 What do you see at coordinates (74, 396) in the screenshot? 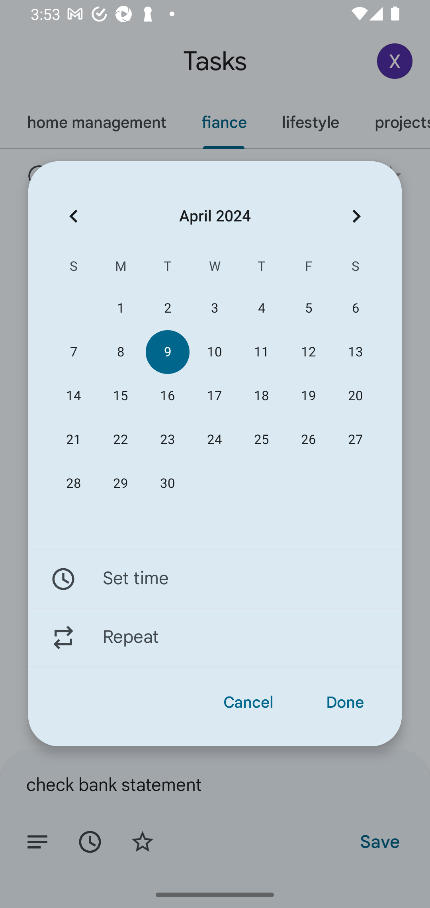
I see `14 14 April 2024` at bounding box center [74, 396].